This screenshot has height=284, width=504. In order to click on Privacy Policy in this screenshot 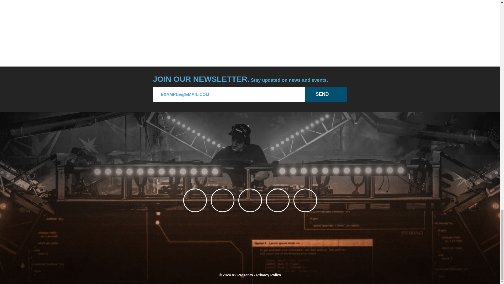, I will do `click(269, 275)`.